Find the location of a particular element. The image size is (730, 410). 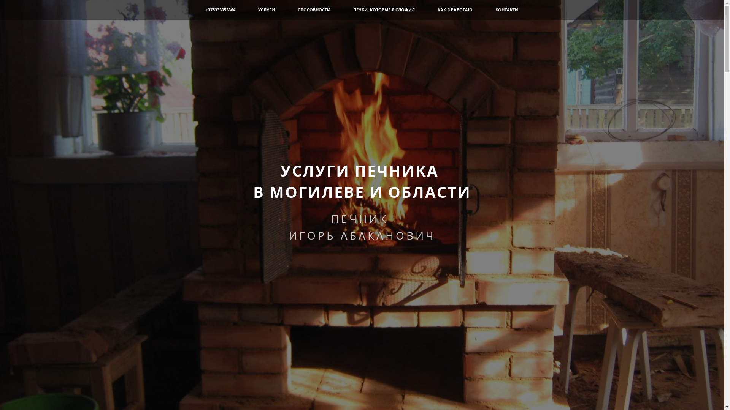

+375333053364 is located at coordinates (221, 10).